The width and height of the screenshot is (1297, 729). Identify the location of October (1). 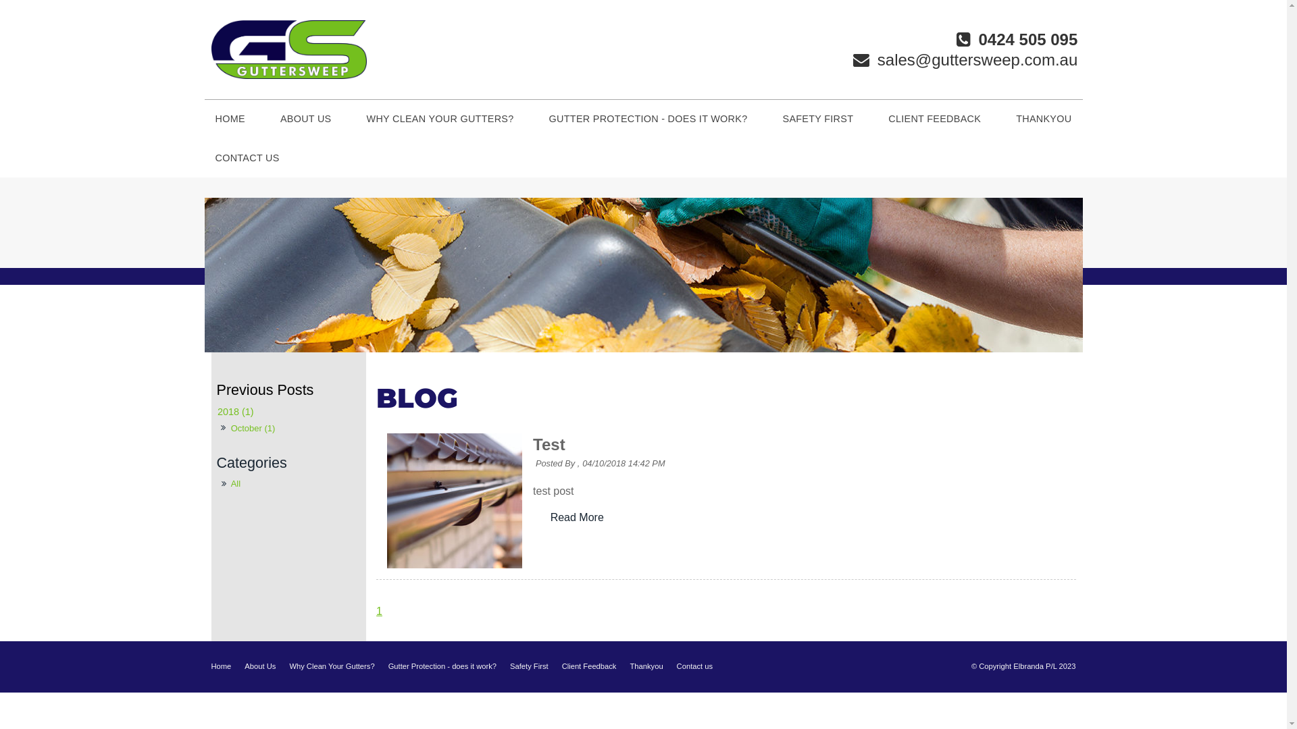
(253, 429).